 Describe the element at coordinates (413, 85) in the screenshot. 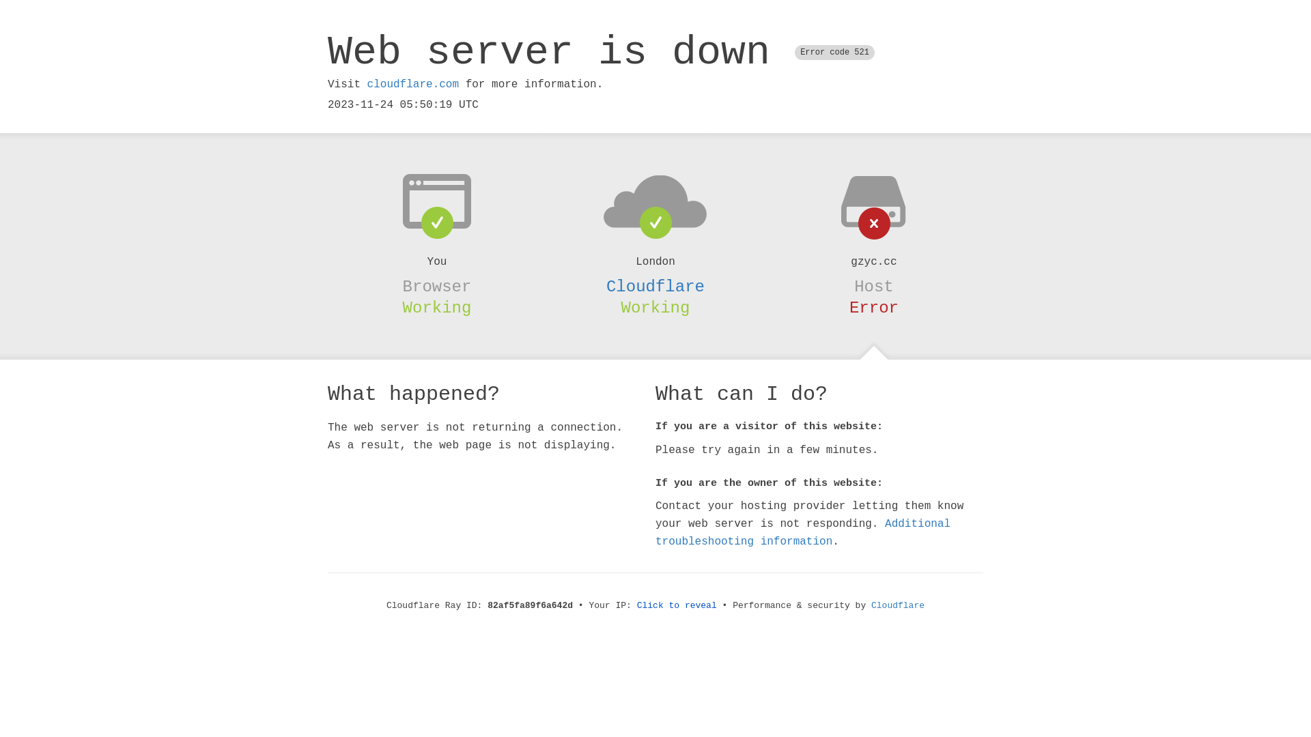

I see `cloudflare.com` at that location.